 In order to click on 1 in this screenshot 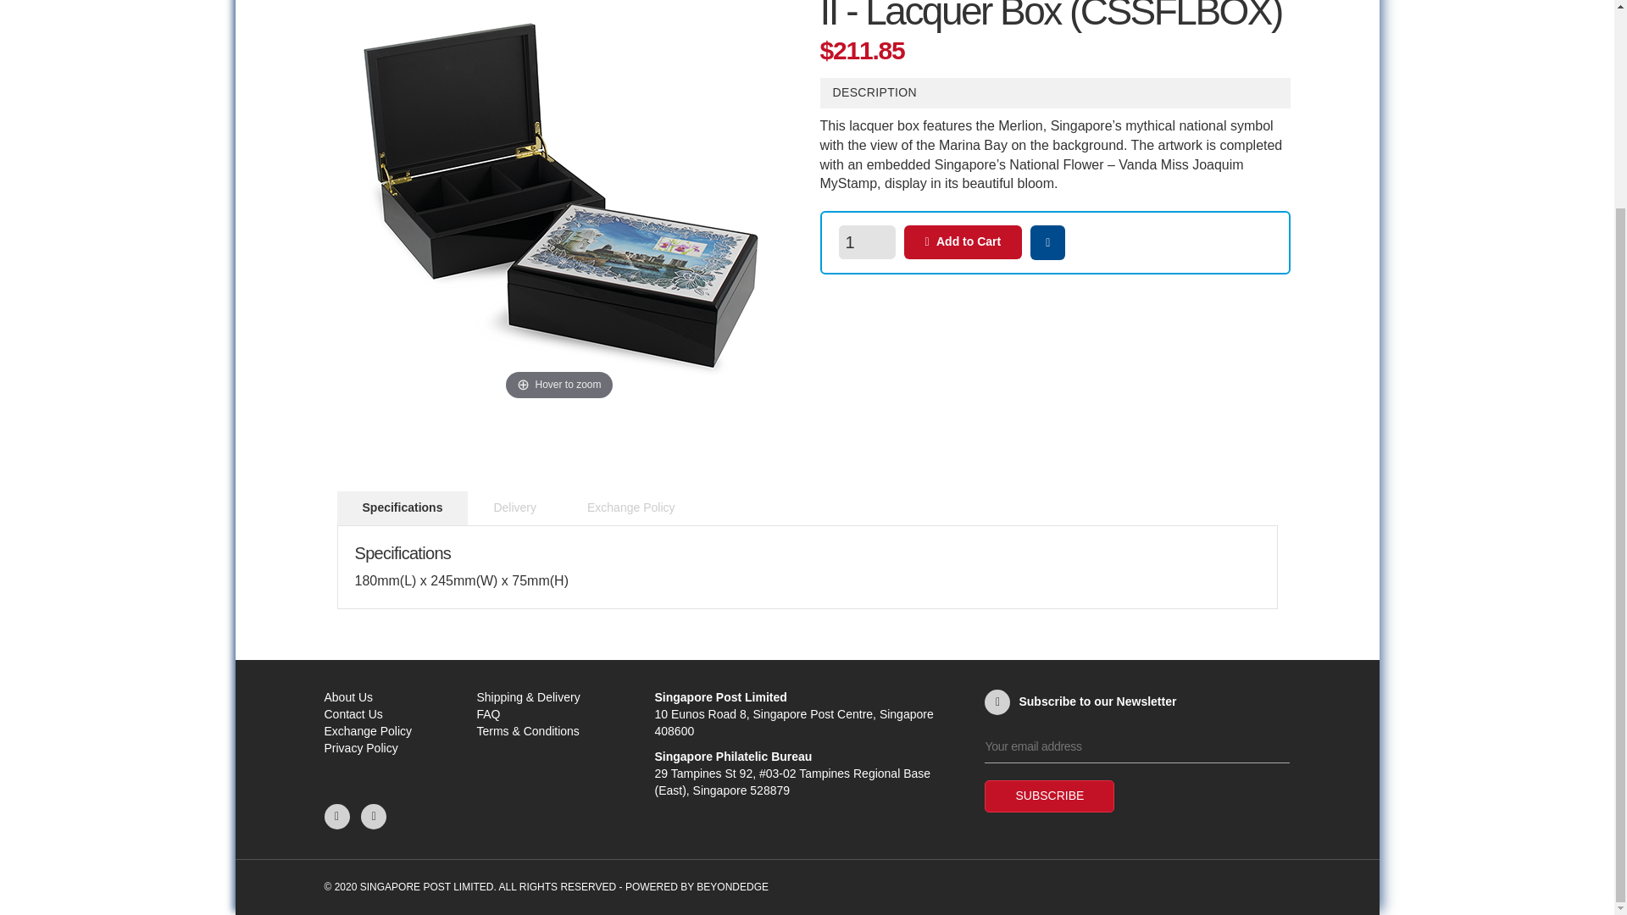, I will do `click(866, 241)`.